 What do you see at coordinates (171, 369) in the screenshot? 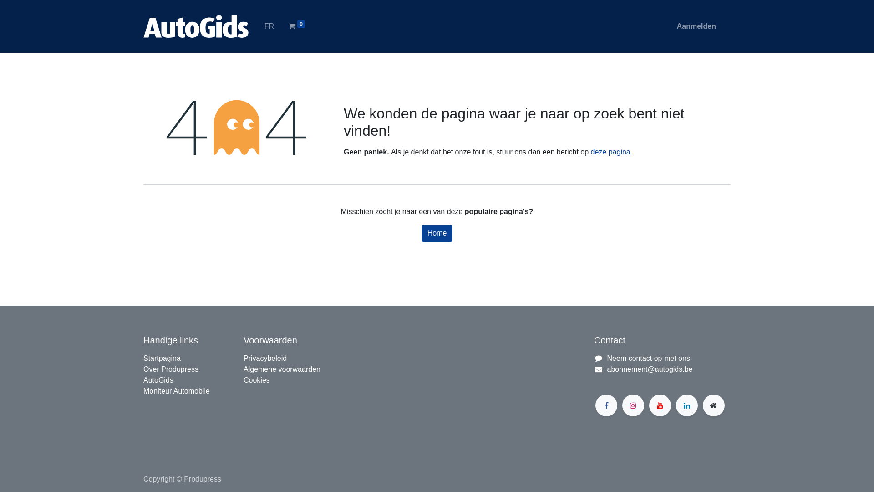
I see `Over Produpress` at bounding box center [171, 369].